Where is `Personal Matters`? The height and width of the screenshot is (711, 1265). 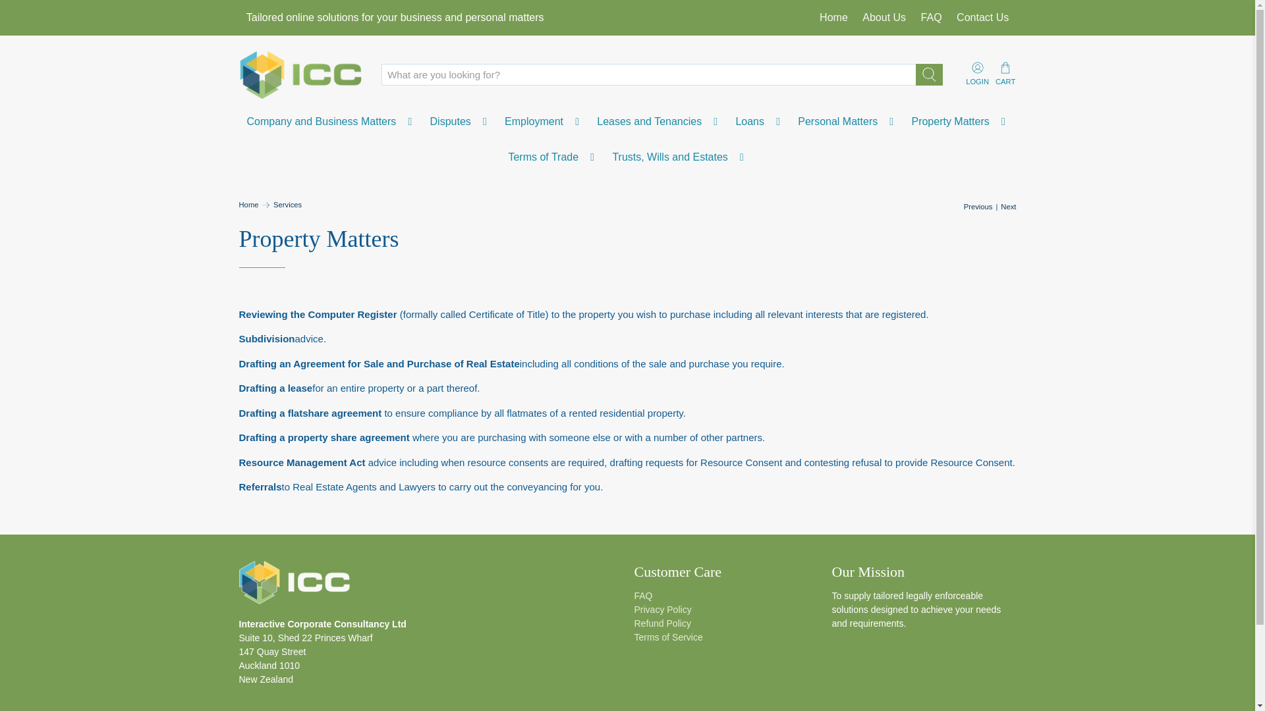 Personal Matters is located at coordinates (847, 121).